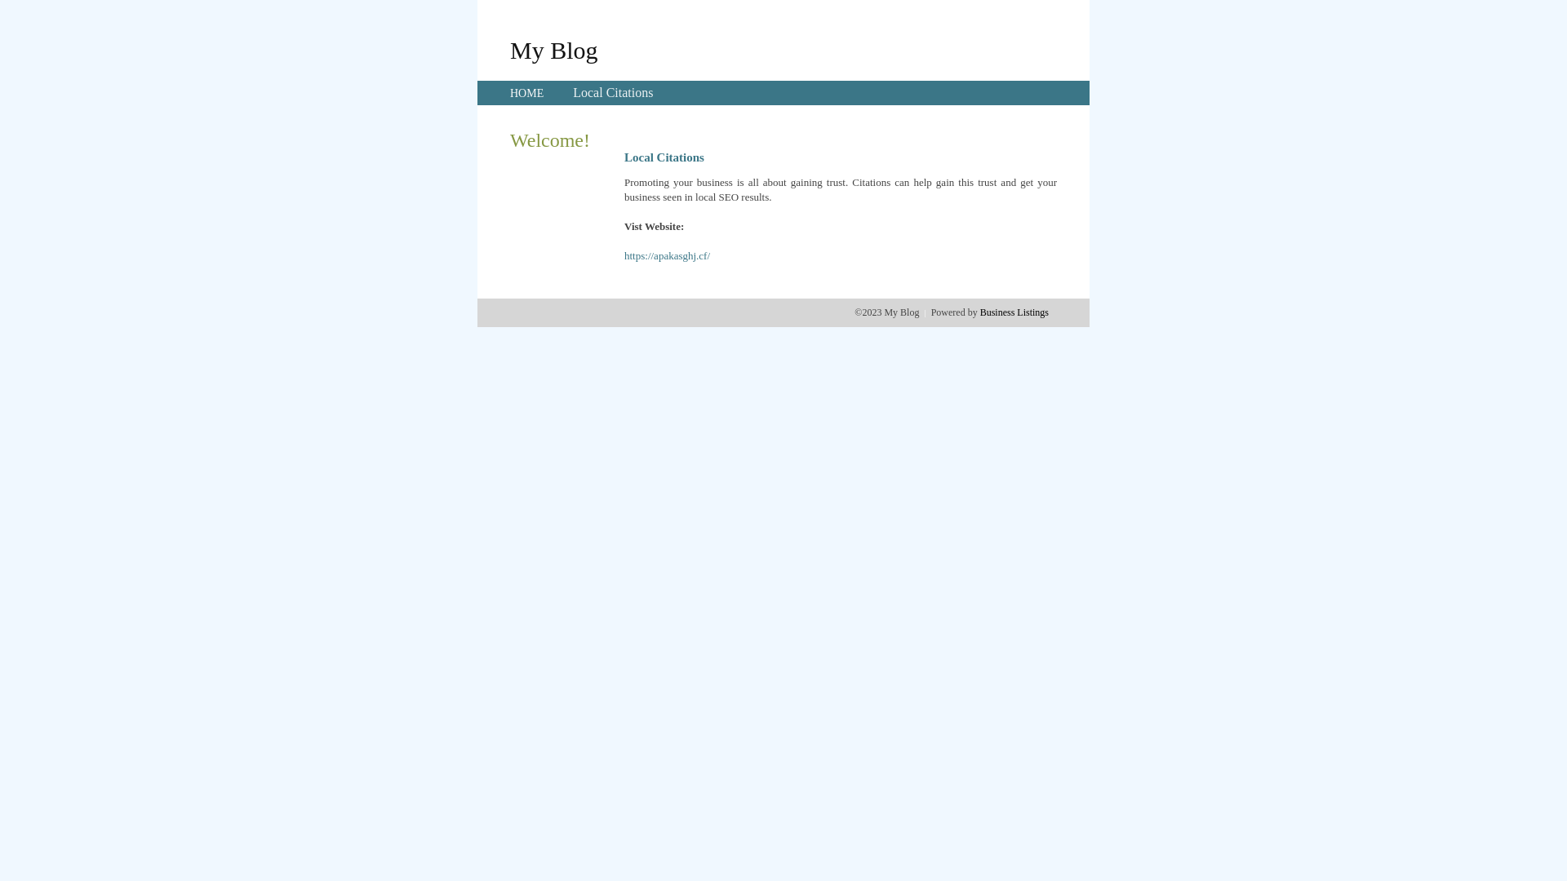 The image size is (1567, 881). I want to click on My Blog, so click(554, 50).